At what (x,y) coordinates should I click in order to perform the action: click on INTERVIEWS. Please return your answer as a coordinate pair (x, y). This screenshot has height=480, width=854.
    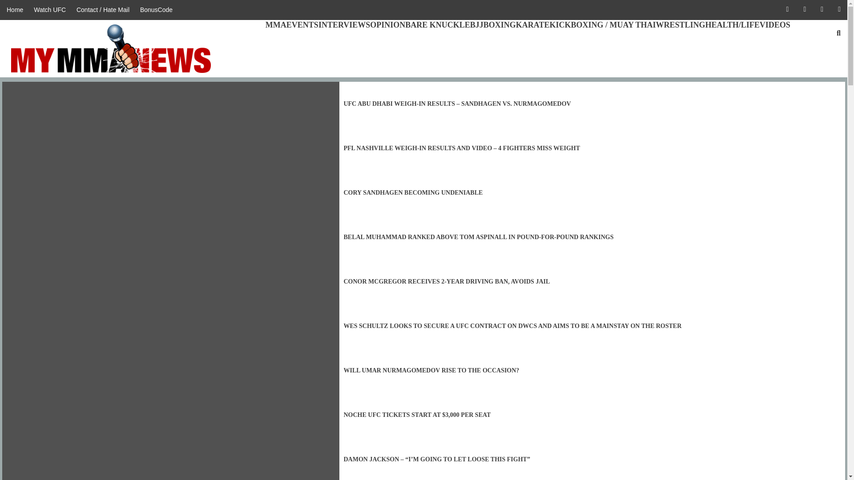
    Looking at the image, I should click on (344, 25).